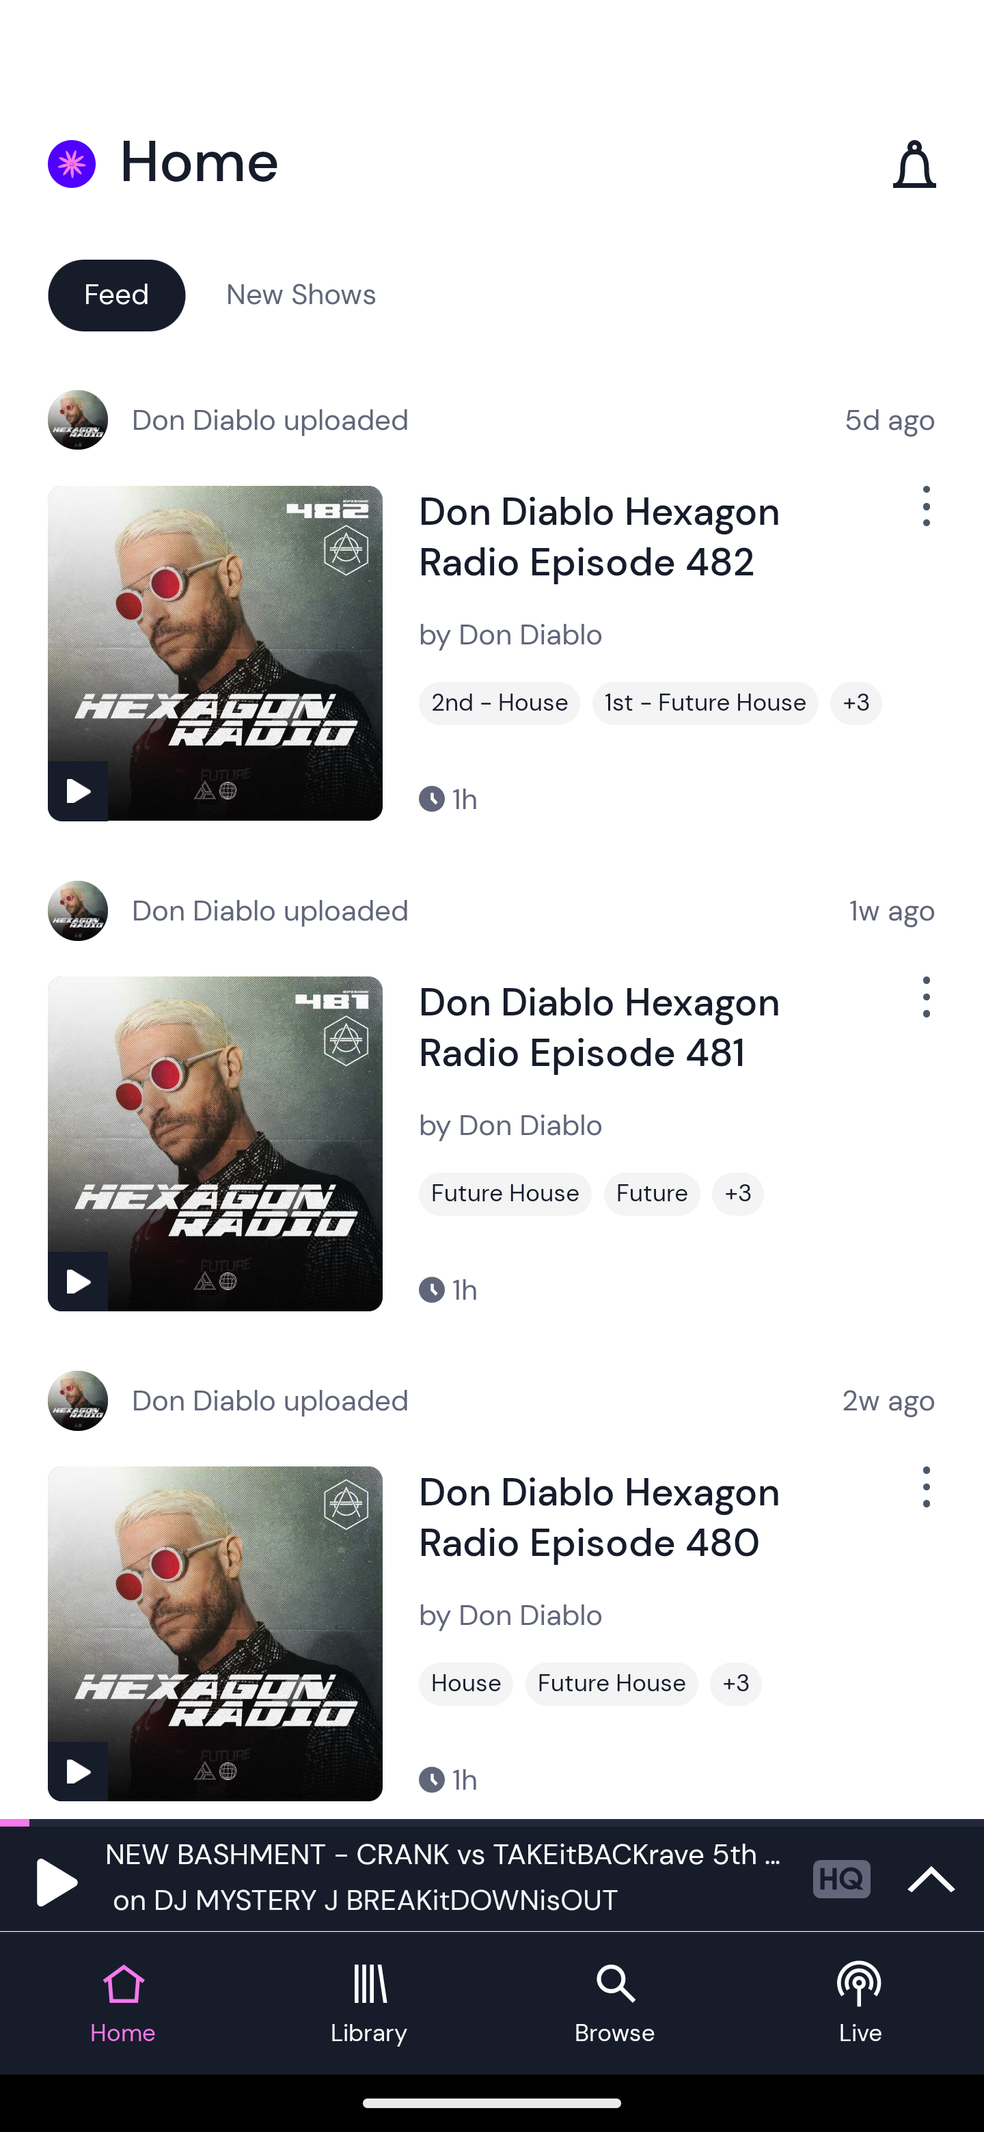 The height and width of the screenshot is (2132, 984). What do you see at coordinates (615, 2004) in the screenshot?
I see `Browse tab Browse` at bounding box center [615, 2004].